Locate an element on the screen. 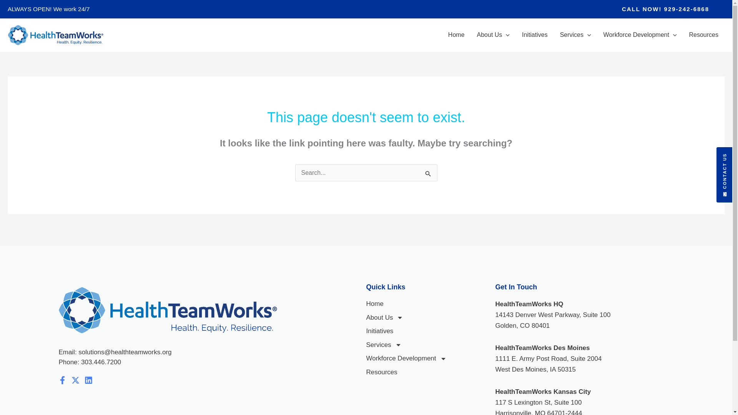 The image size is (738, 415). Search is located at coordinates (428, 173).